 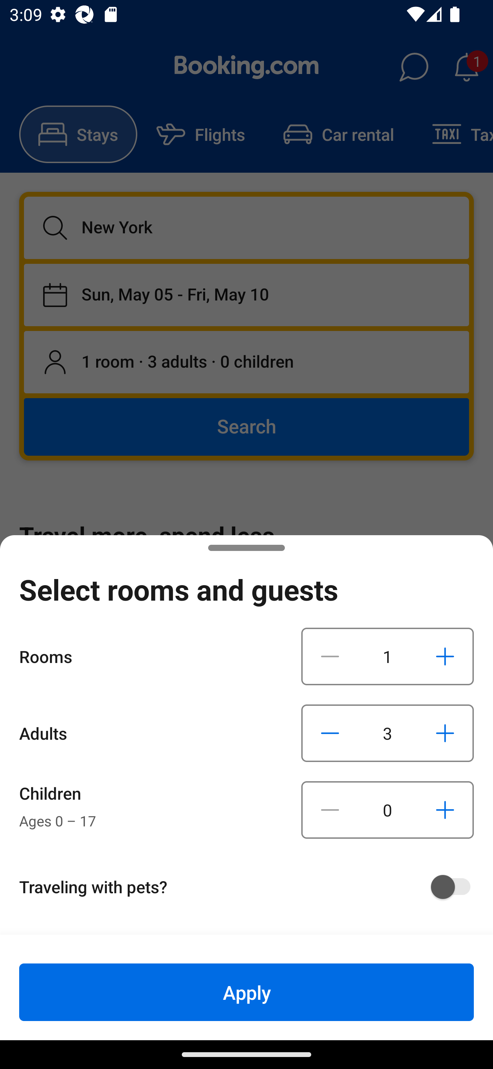 What do you see at coordinates (330, 656) in the screenshot?
I see `Decrease` at bounding box center [330, 656].